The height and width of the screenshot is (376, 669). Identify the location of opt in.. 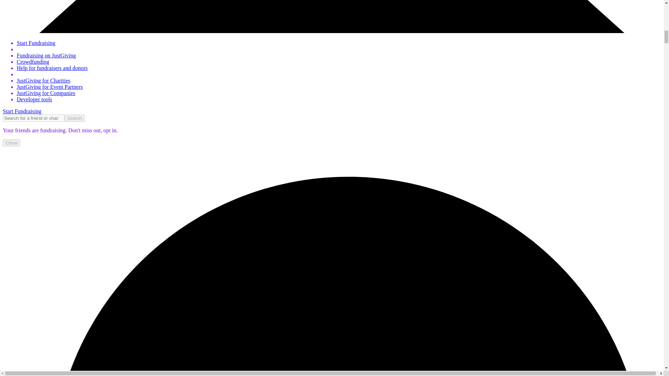
(110, 130).